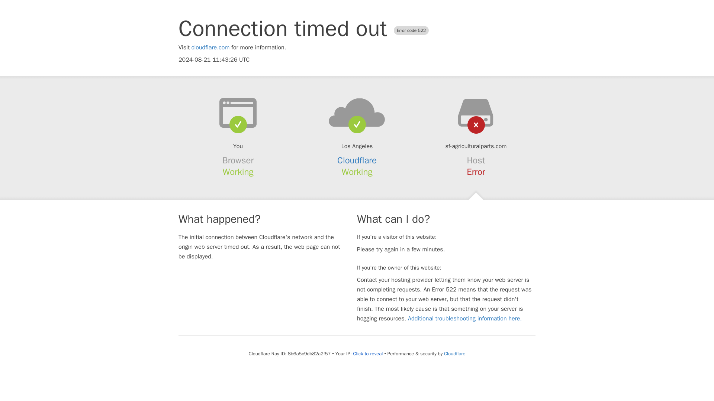 The width and height of the screenshot is (714, 401). Describe the element at coordinates (357, 160) in the screenshot. I see `Cloudflare` at that location.